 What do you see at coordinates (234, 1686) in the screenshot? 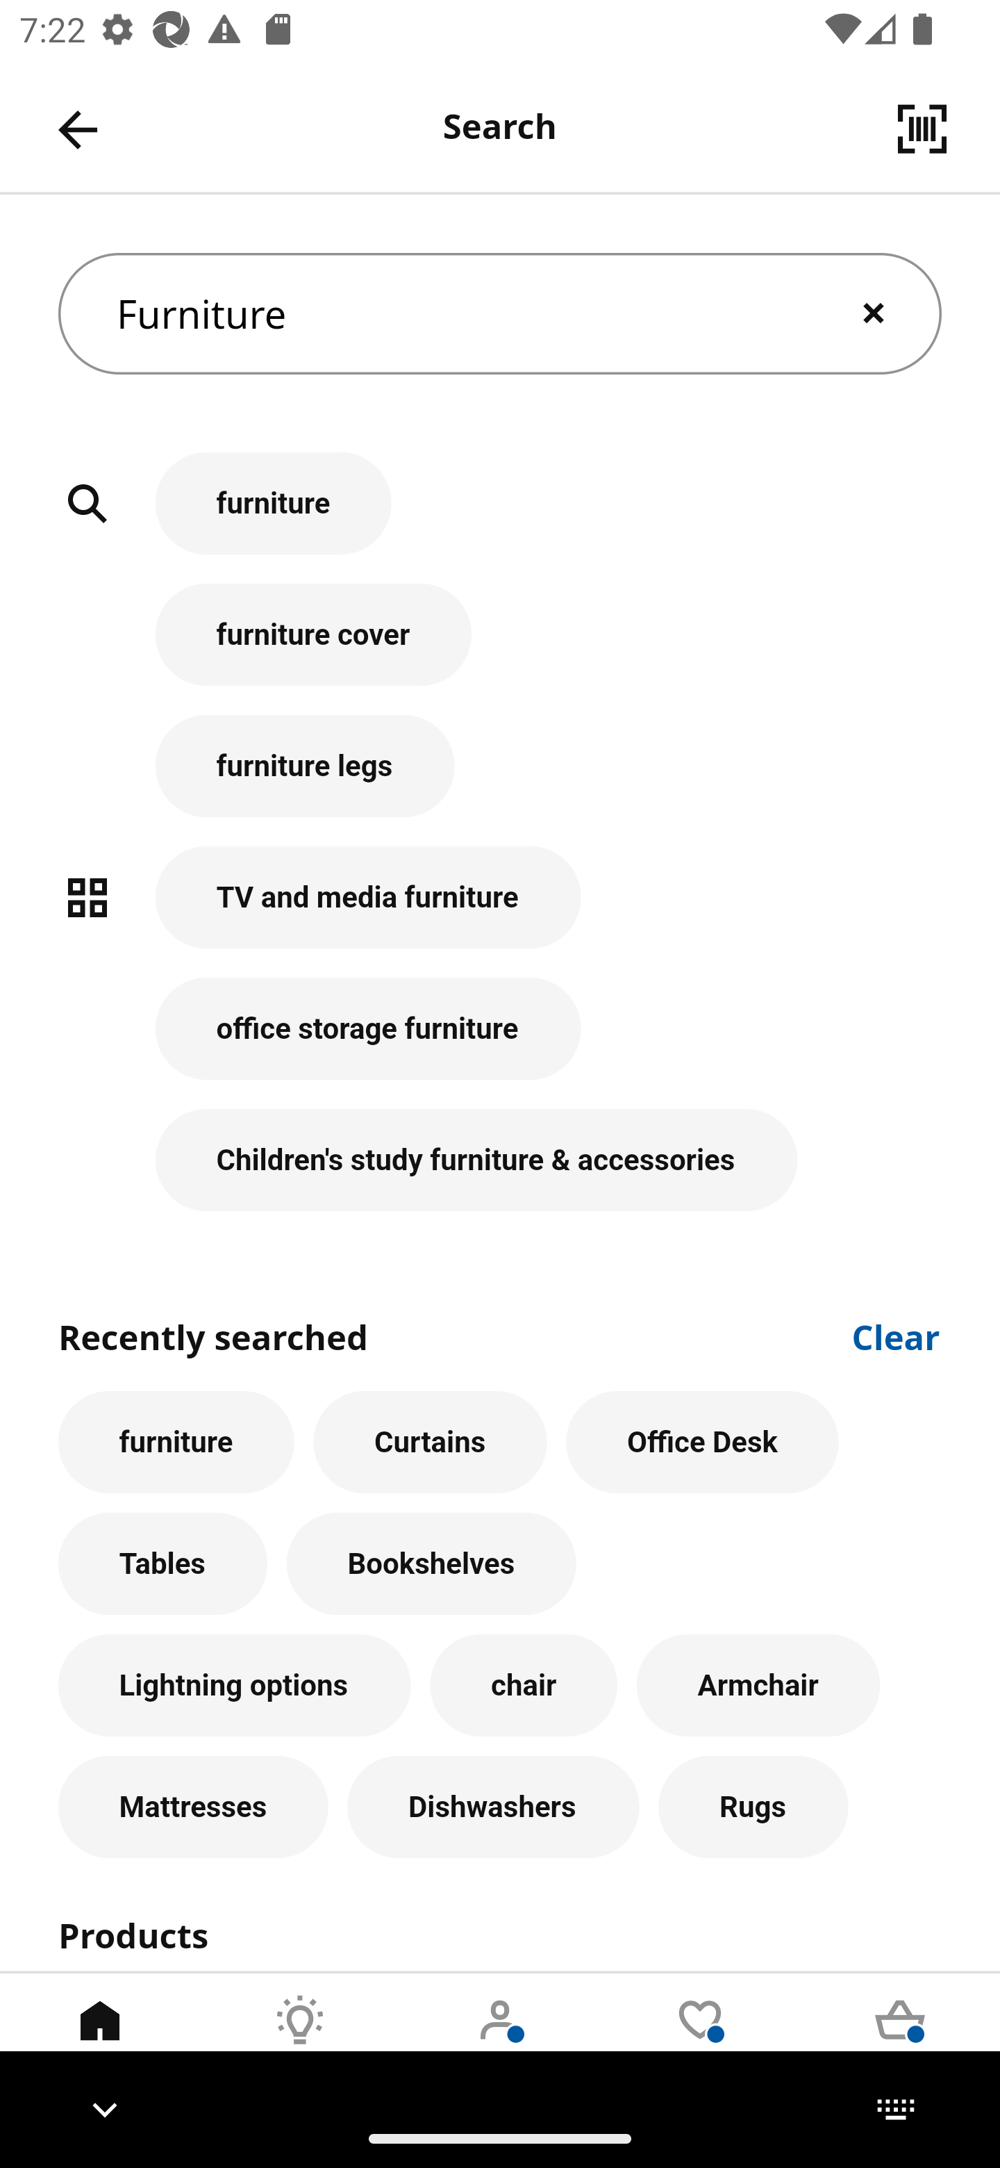
I see `Lightning options` at bounding box center [234, 1686].